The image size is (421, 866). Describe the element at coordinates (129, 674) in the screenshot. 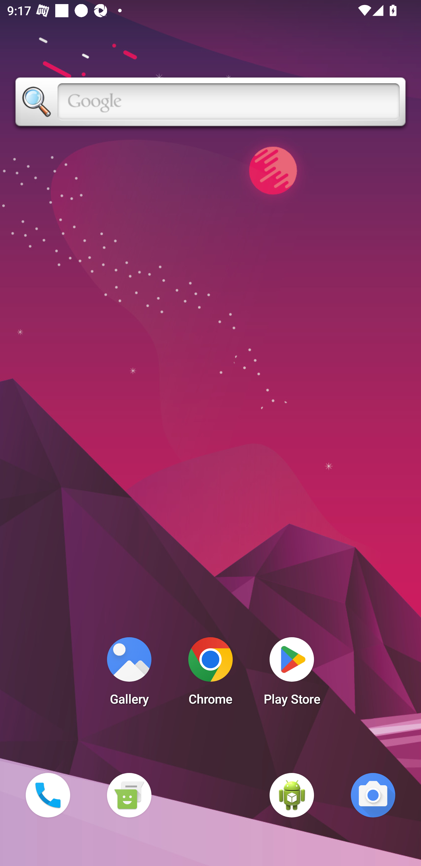

I see `Gallery` at that location.